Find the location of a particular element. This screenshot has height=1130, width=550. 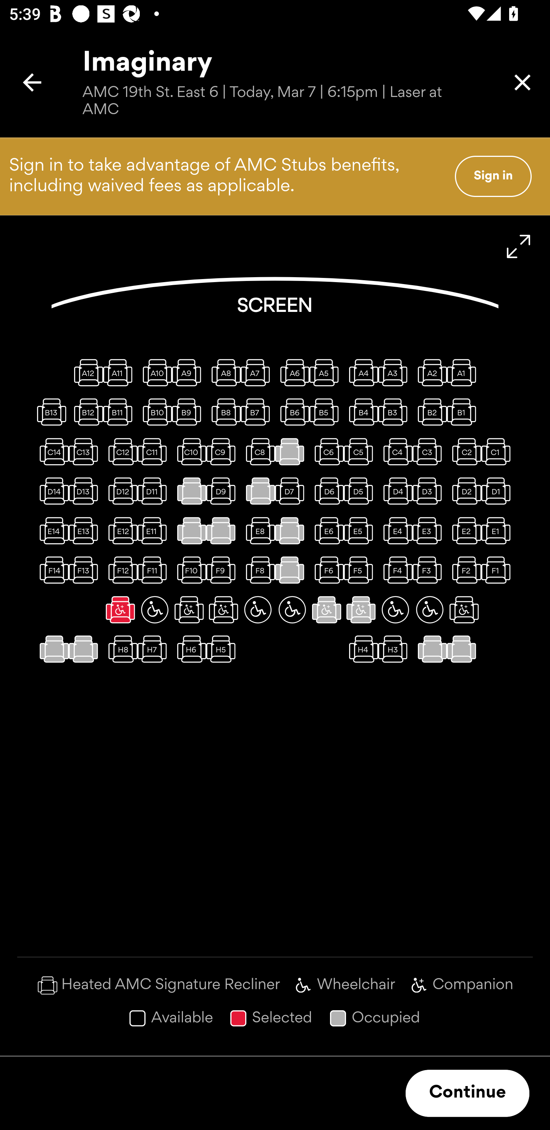

D6, Regular seat, available is located at coordinates (326, 491).